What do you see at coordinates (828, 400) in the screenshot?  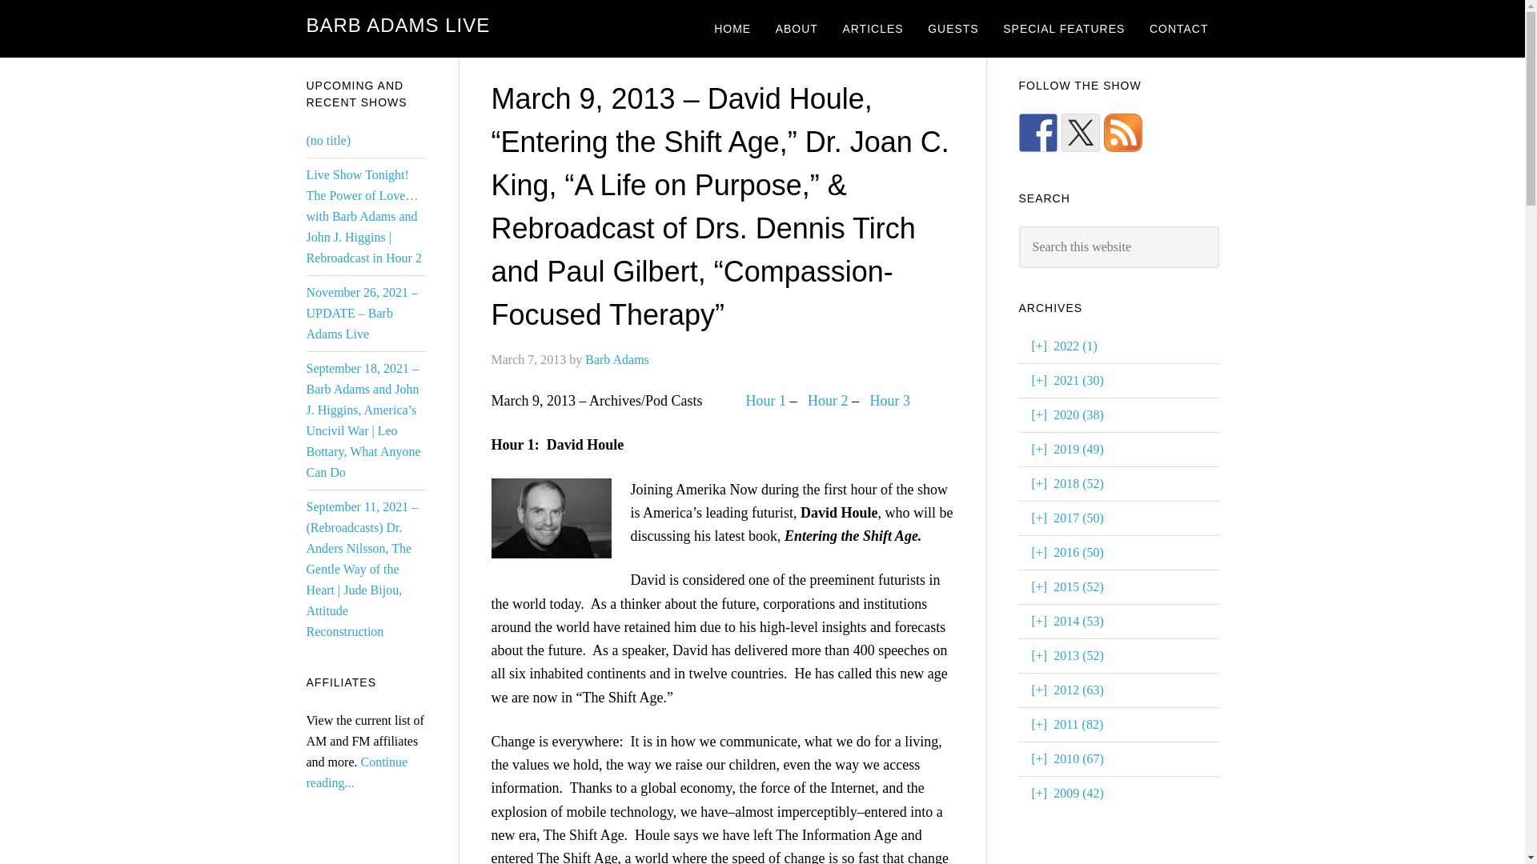 I see `Hour 2` at bounding box center [828, 400].